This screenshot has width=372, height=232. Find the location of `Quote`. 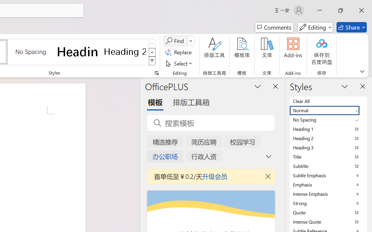

Quote is located at coordinates (328, 212).